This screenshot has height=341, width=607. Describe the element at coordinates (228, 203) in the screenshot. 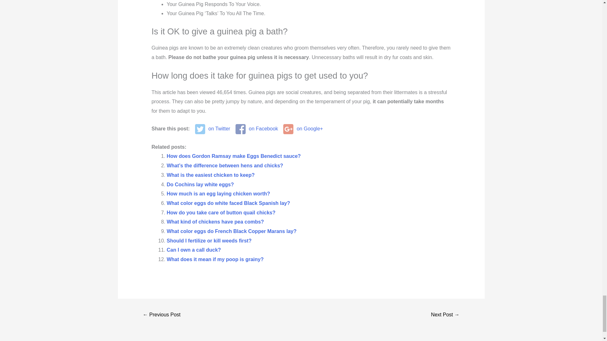

I see `What color eggs do white faced Black Spanish lay?` at that location.